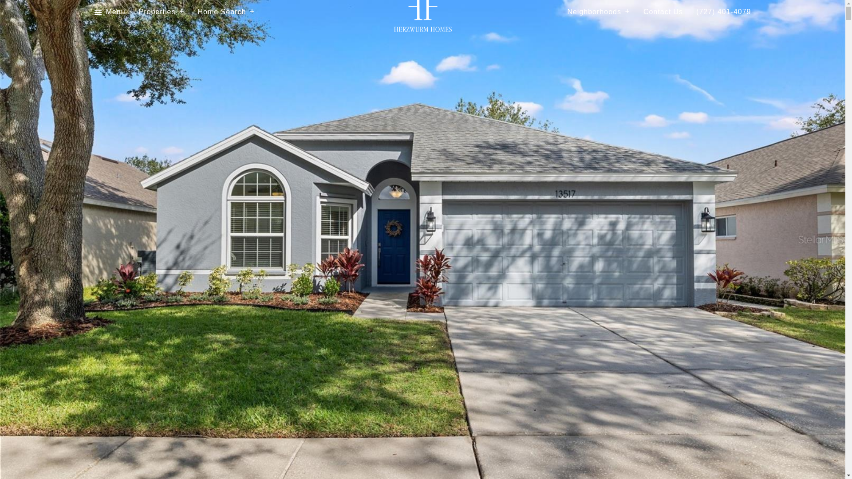 Image resolution: width=852 pixels, height=479 pixels. Describe the element at coordinates (663, 12) in the screenshot. I see `Contact Us` at that location.